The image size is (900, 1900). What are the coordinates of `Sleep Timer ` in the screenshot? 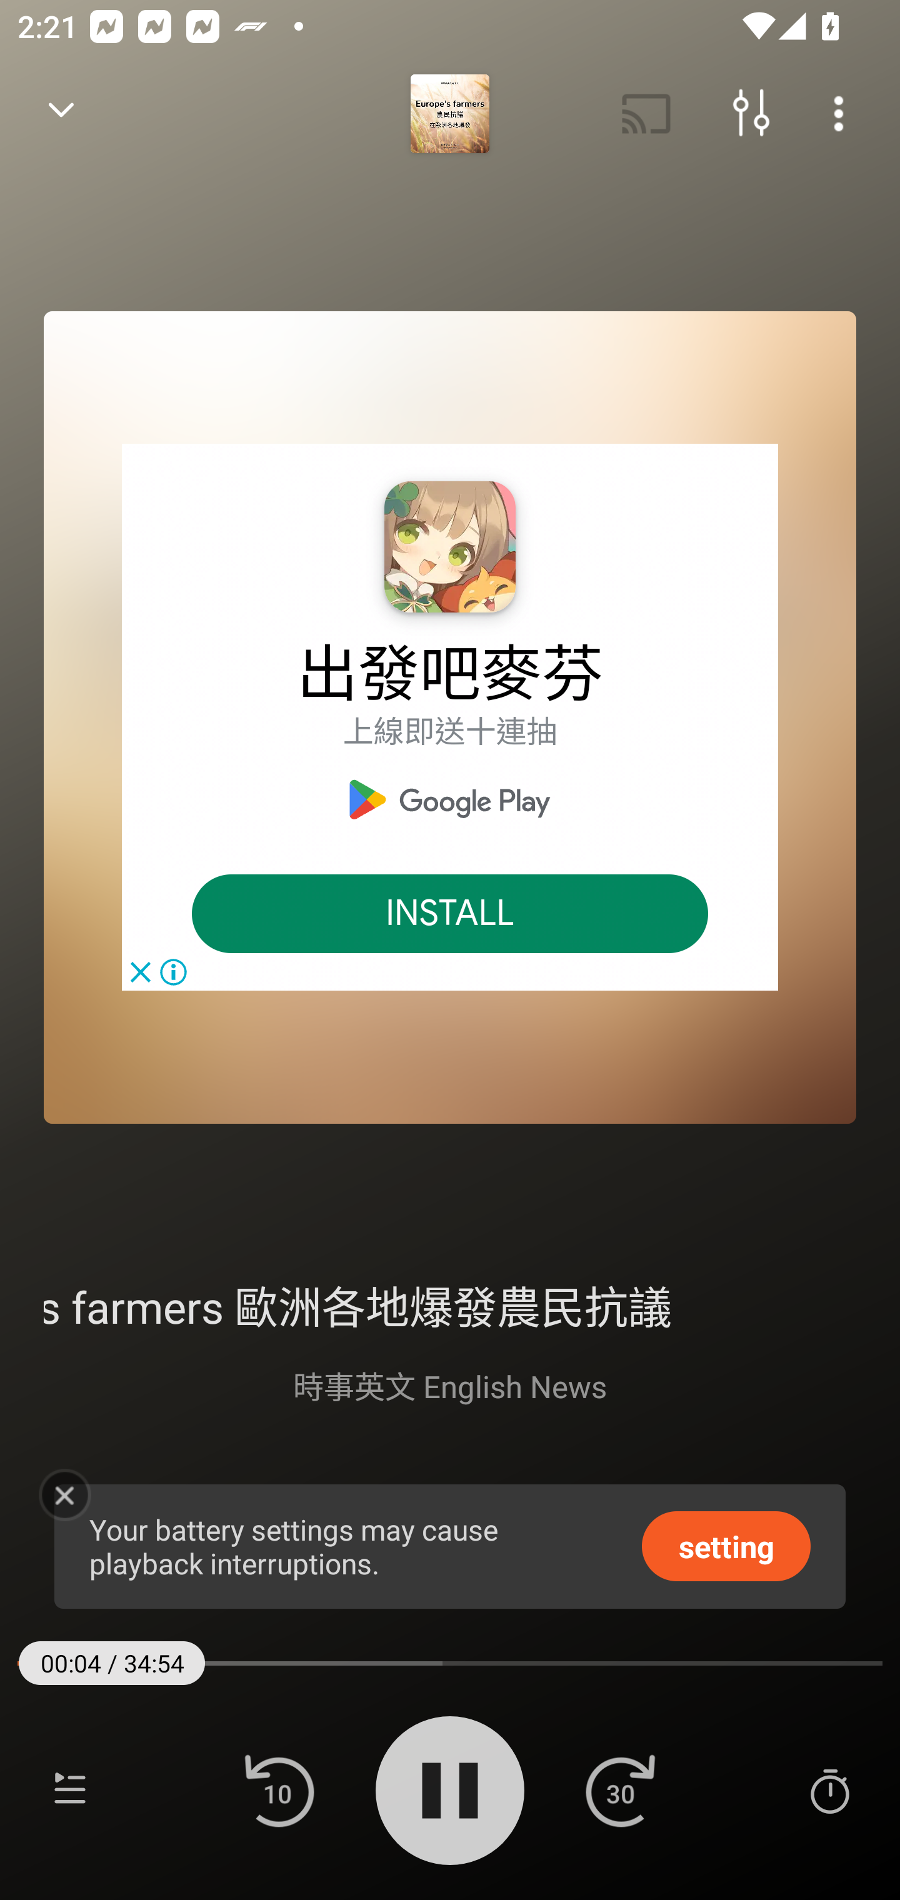 It's located at (829, 1790).